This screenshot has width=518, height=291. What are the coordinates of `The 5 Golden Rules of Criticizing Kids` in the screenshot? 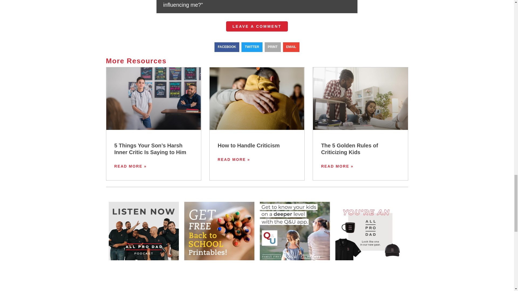 It's located at (350, 149).